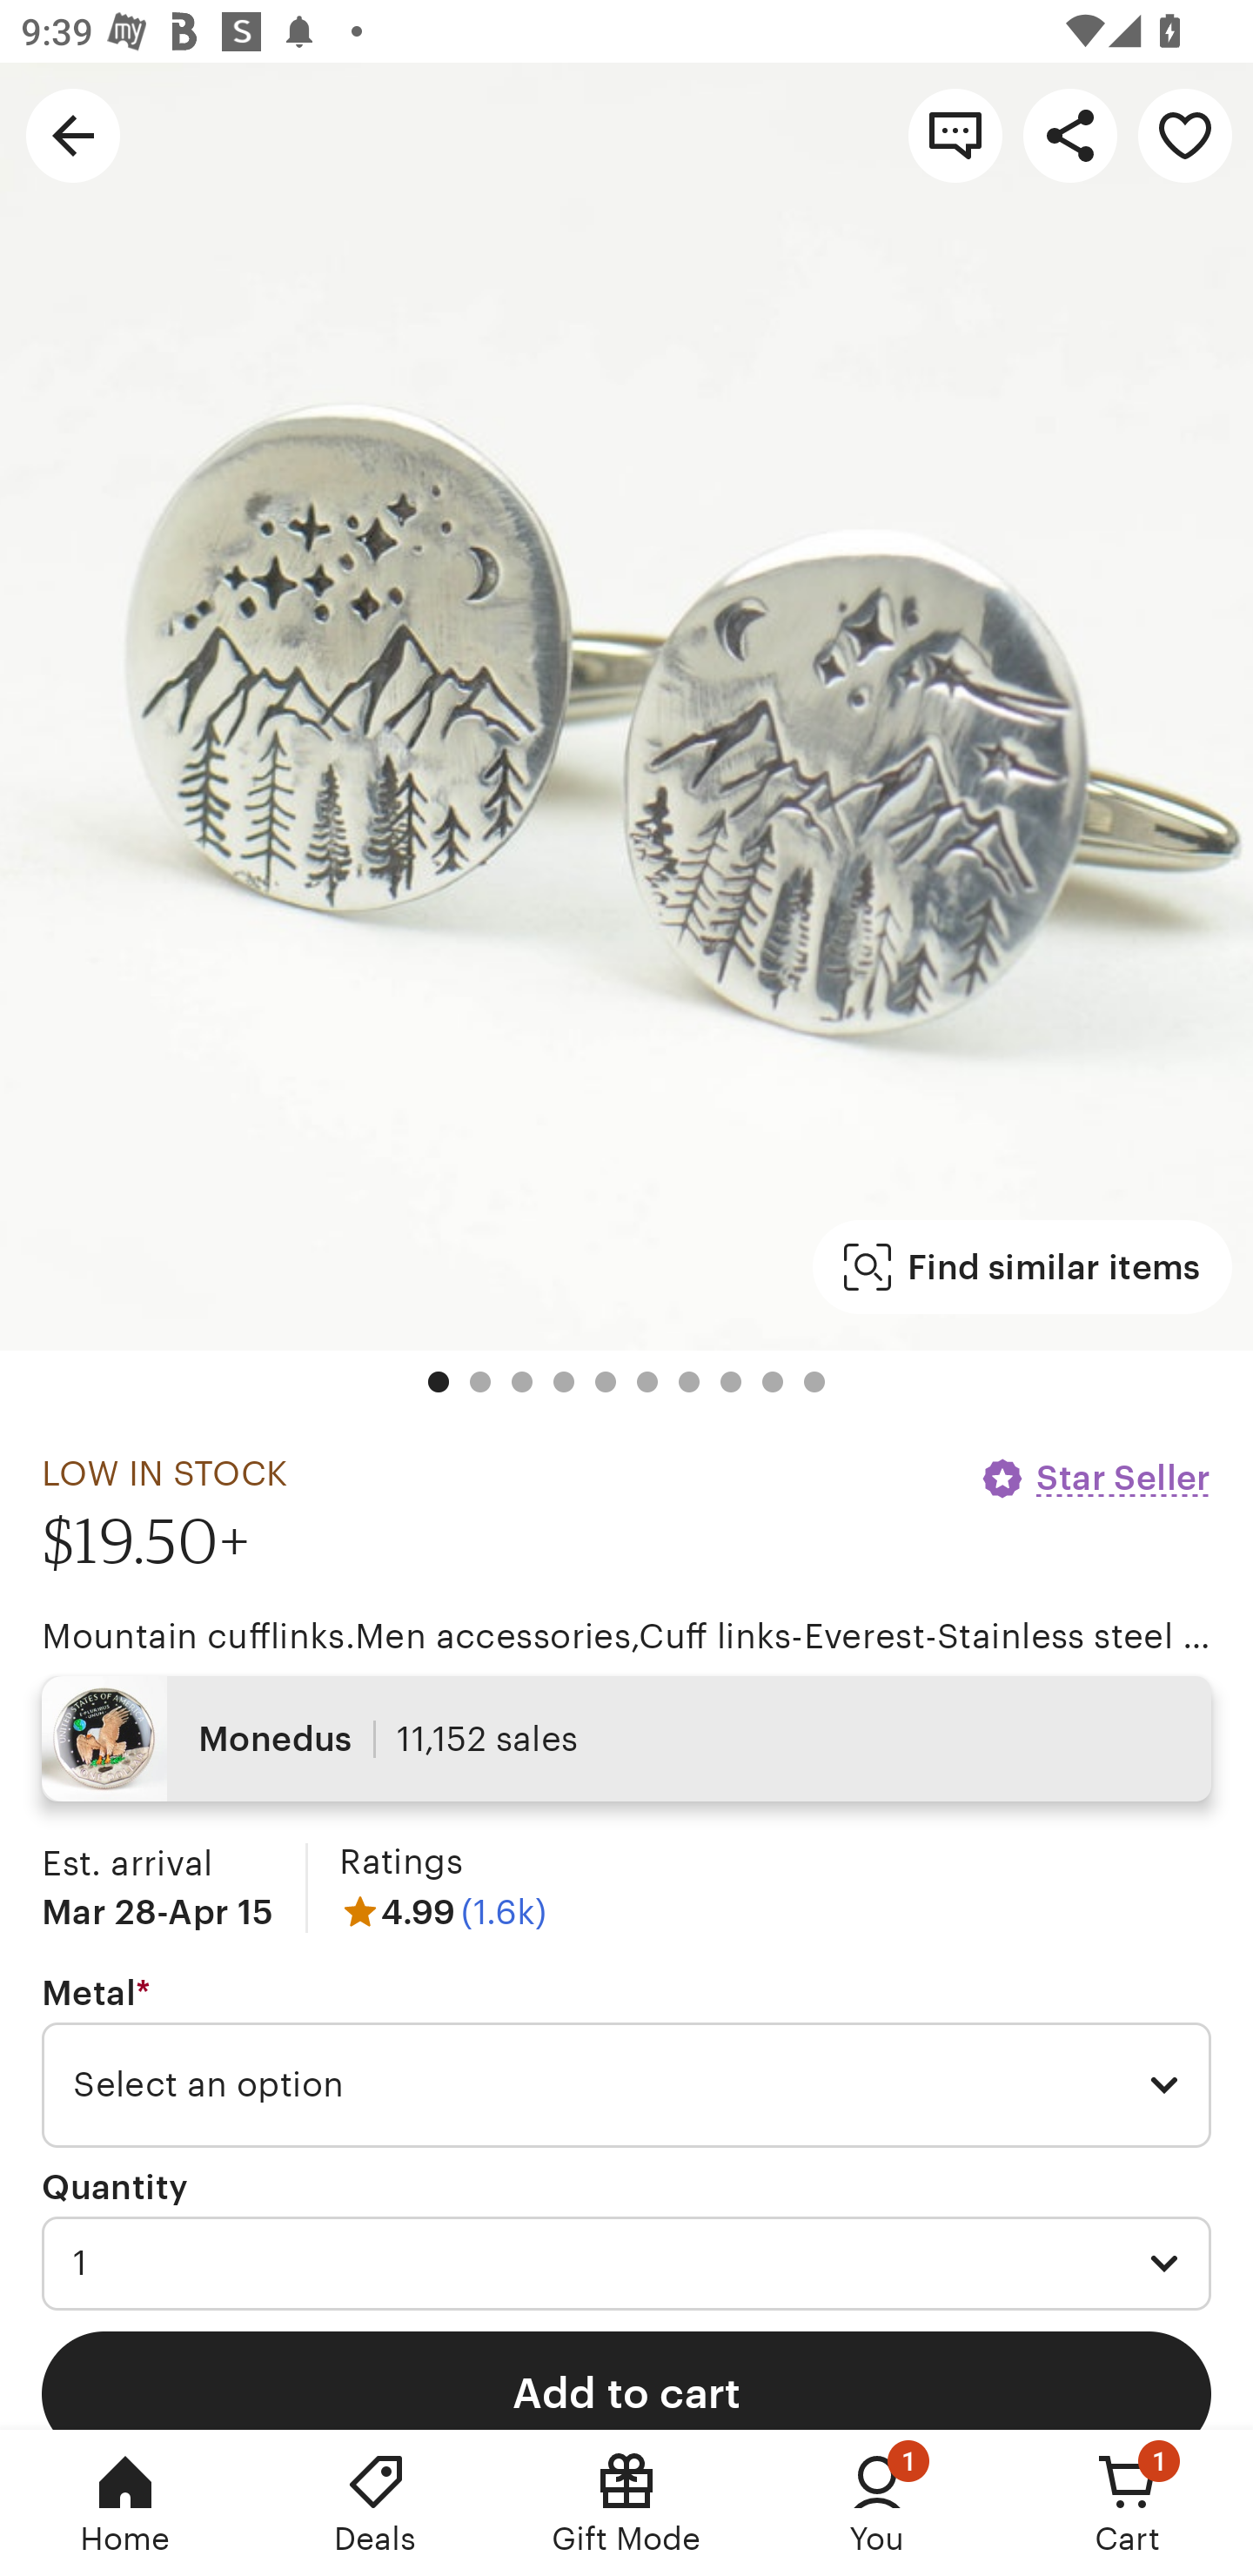  Describe the element at coordinates (626, 2263) in the screenshot. I see `1` at that location.